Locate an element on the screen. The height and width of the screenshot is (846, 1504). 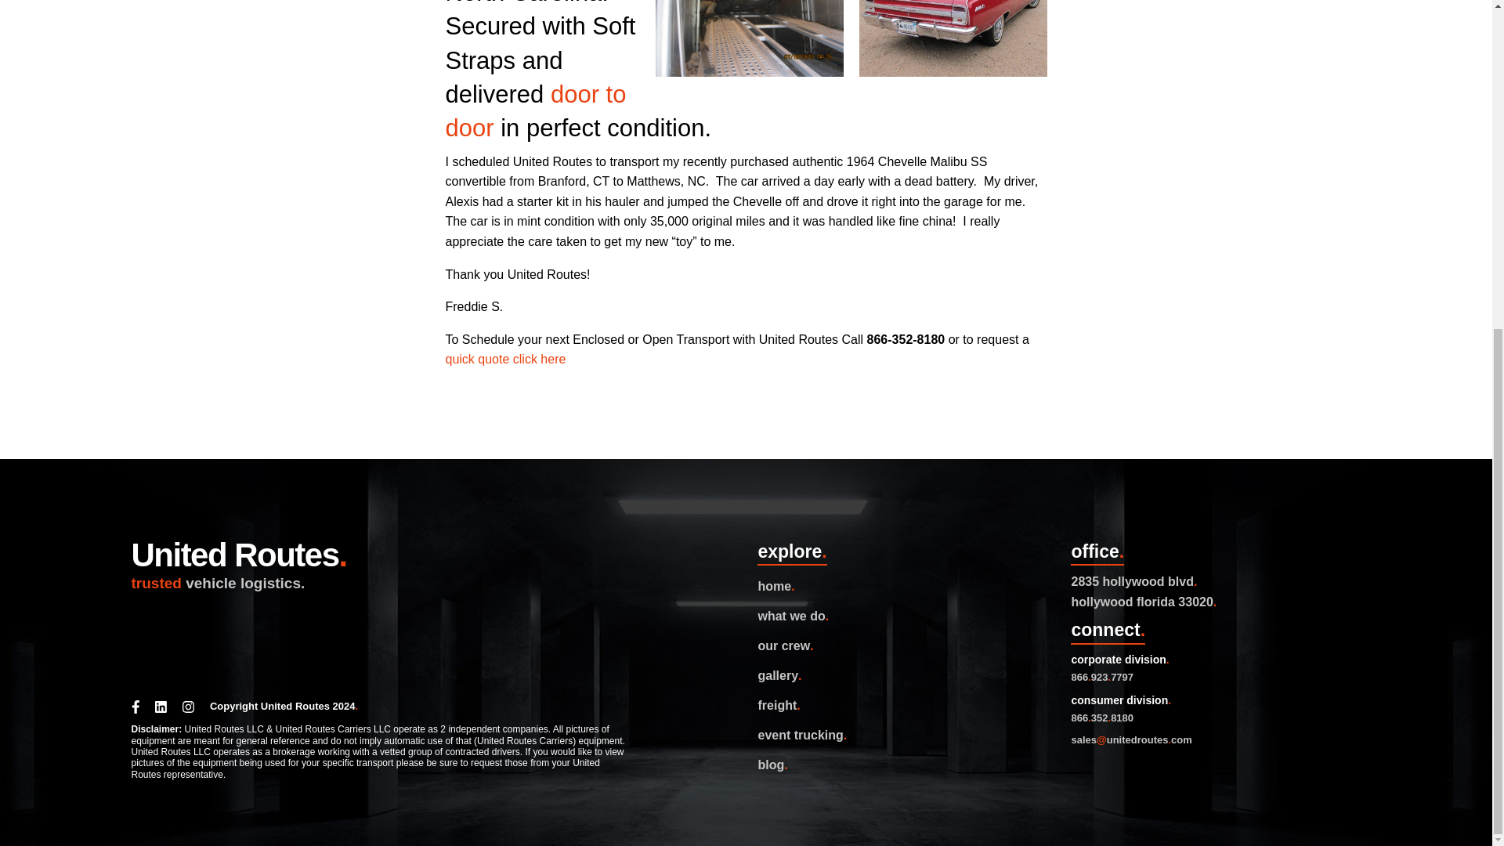
door to door car transport  is located at coordinates (535, 111).